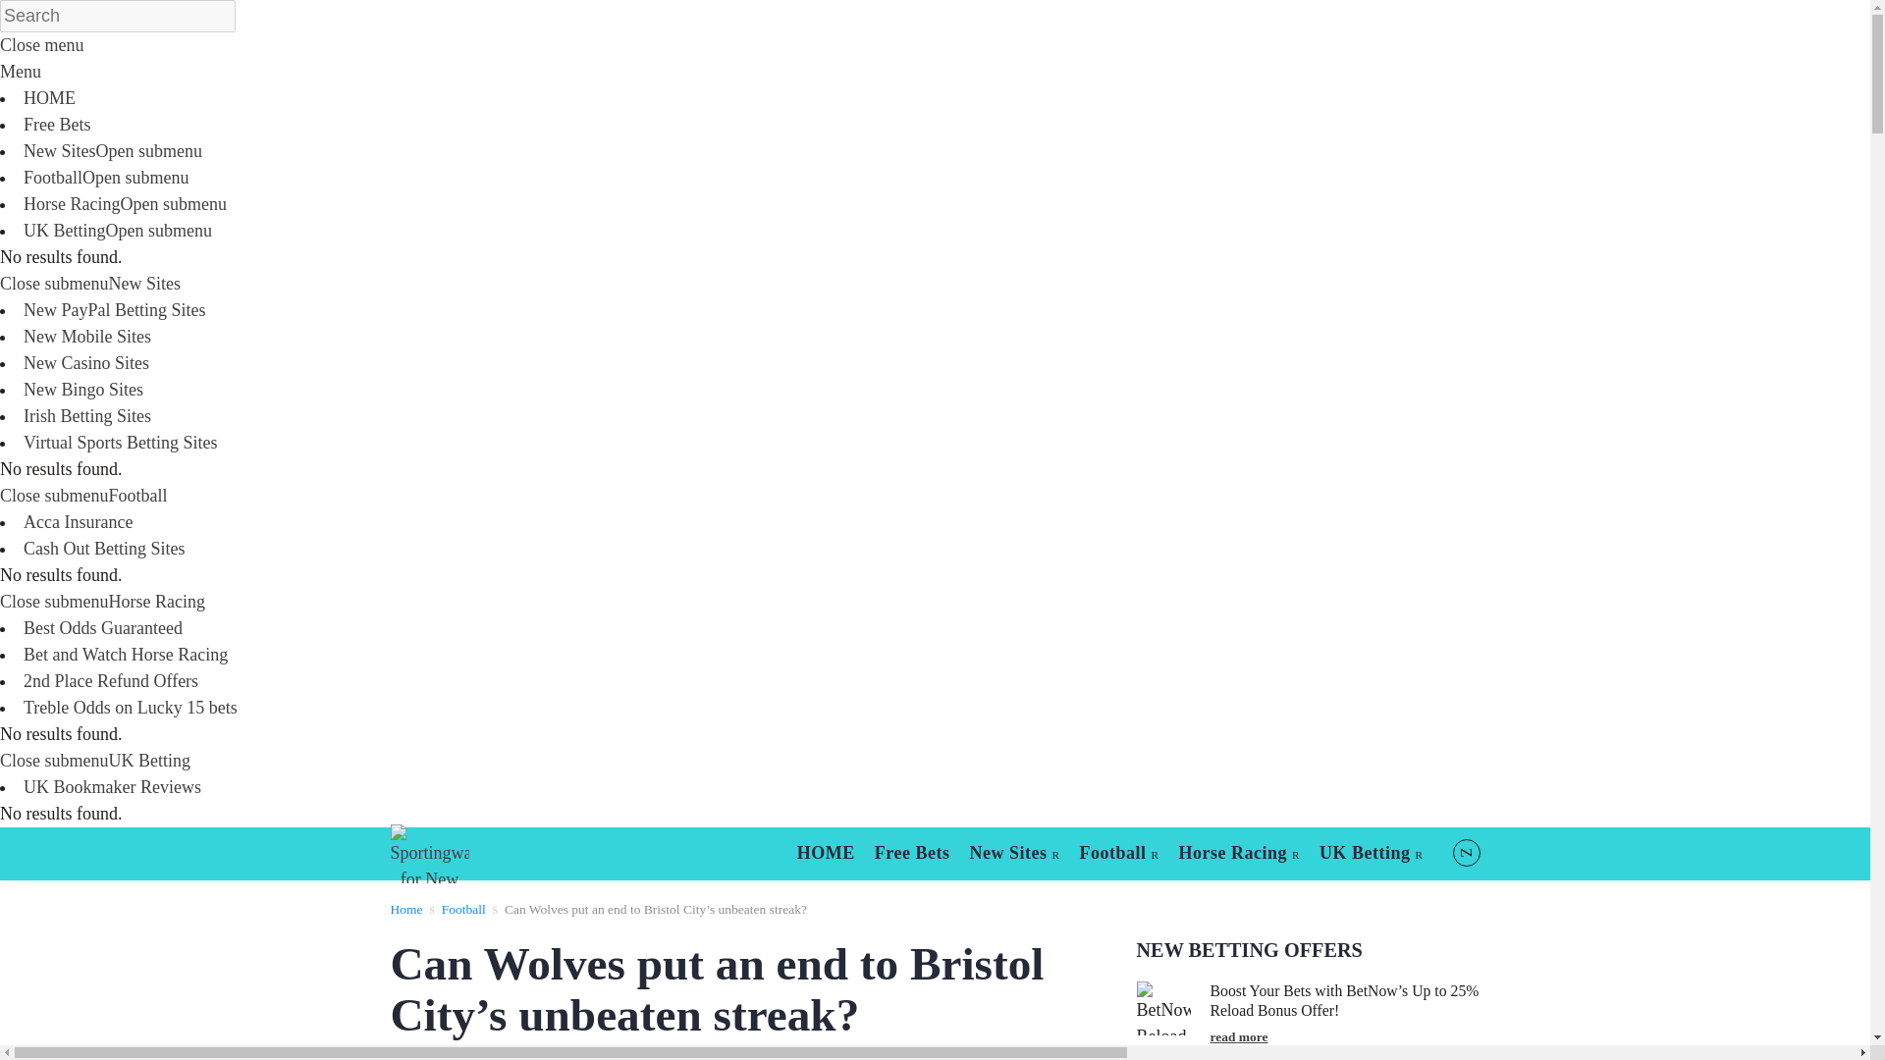 The height and width of the screenshot is (1060, 1885). Describe the element at coordinates (86, 416) in the screenshot. I see `Irish Betting Sites` at that location.